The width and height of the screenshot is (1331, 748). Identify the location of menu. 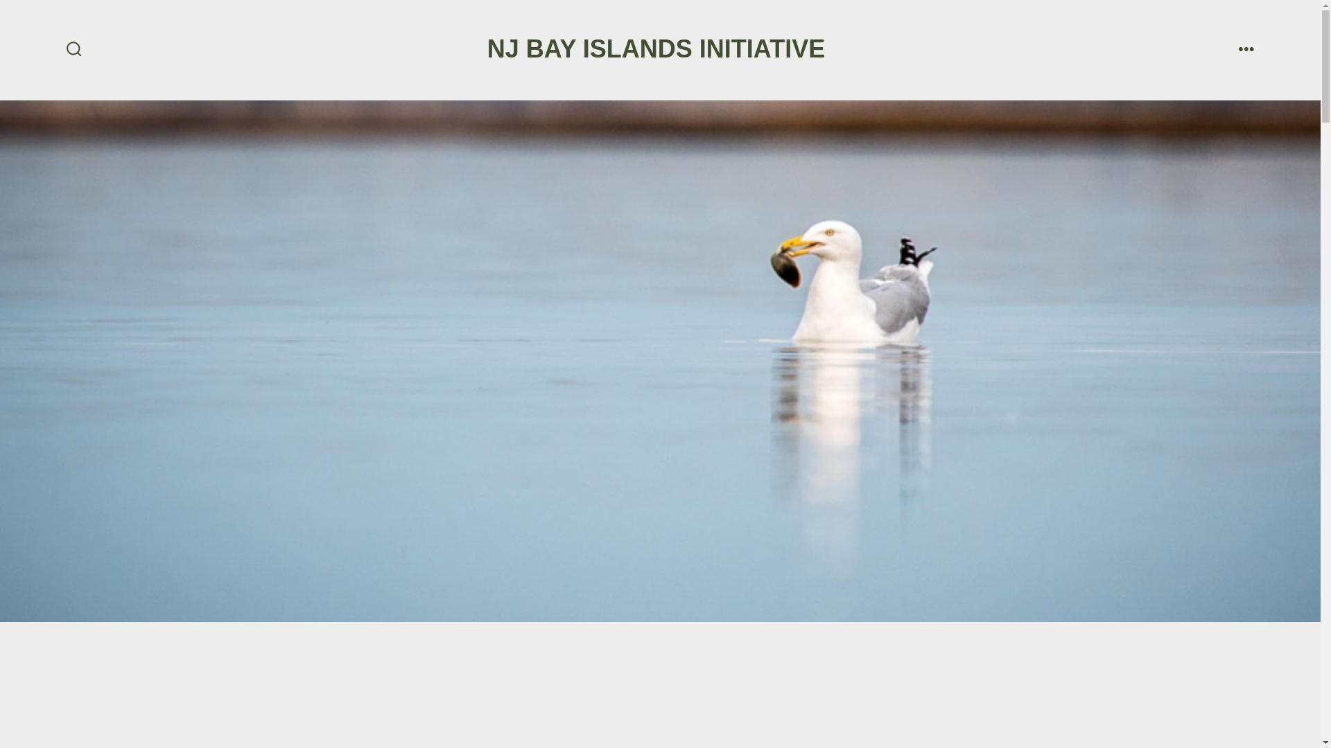
(1246, 50).